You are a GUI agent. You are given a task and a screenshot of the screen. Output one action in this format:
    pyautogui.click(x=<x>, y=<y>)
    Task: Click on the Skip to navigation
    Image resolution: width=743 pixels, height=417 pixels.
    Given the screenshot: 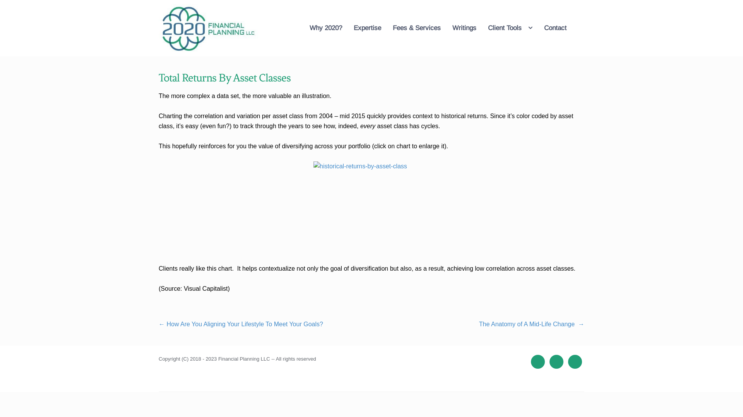 What is the action you would take?
    pyautogui.click(x=159, y=28)
    